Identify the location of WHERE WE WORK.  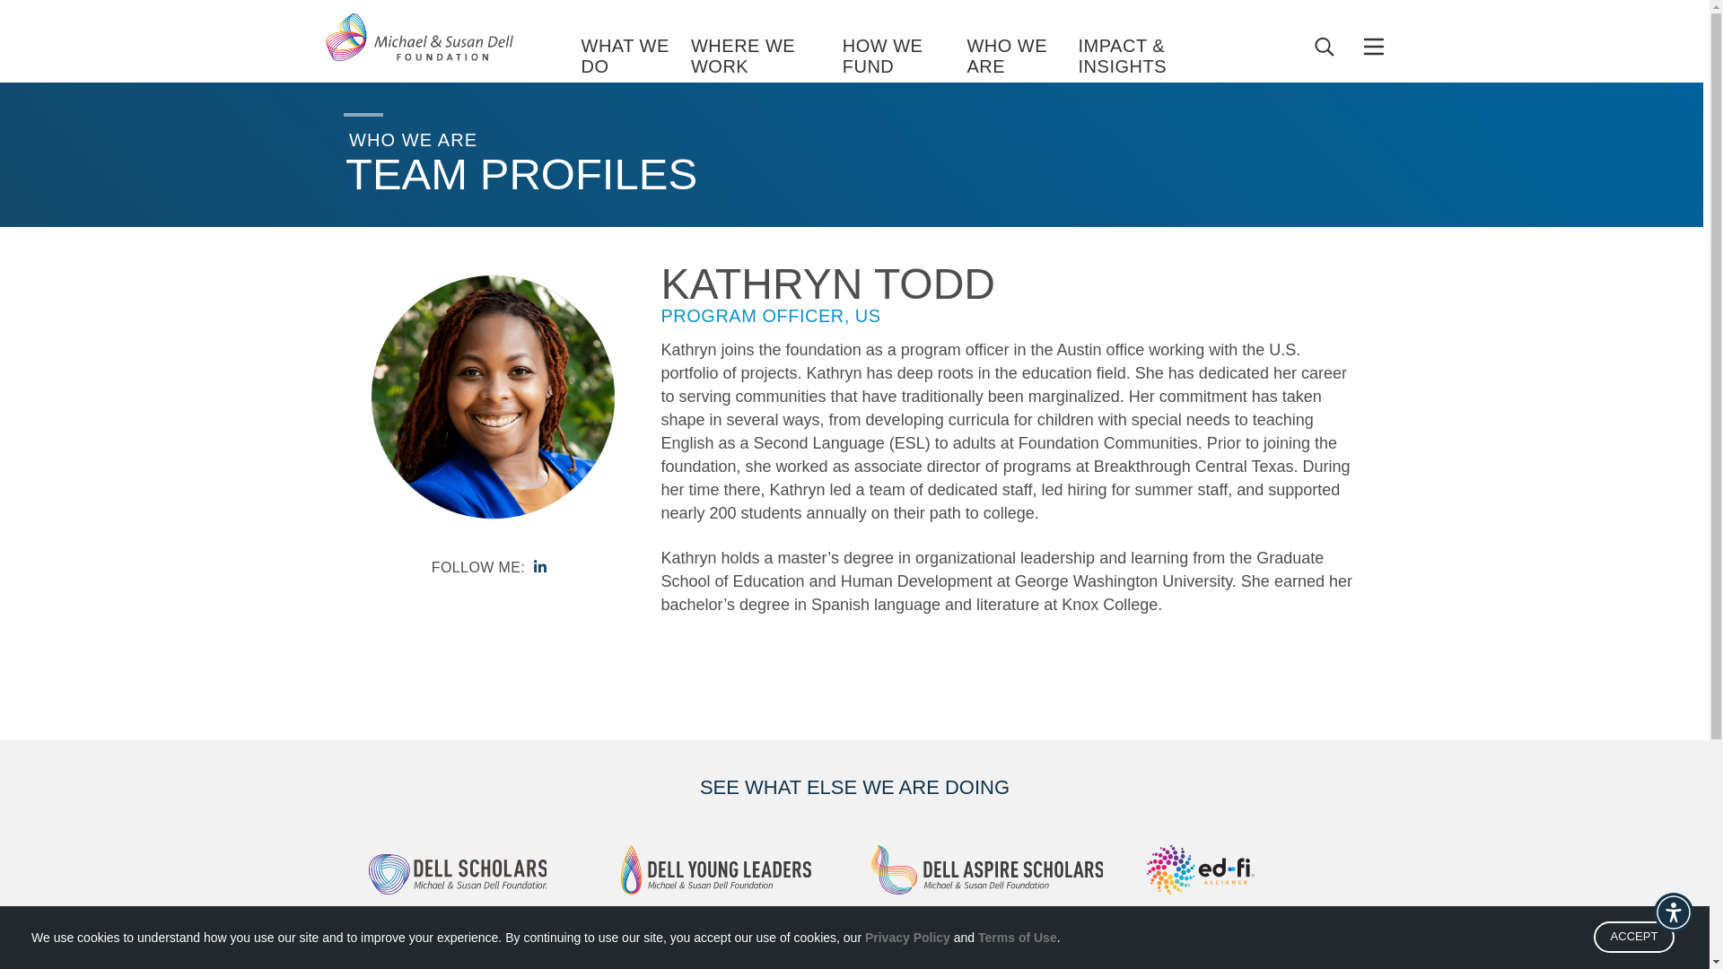
(766, 58).